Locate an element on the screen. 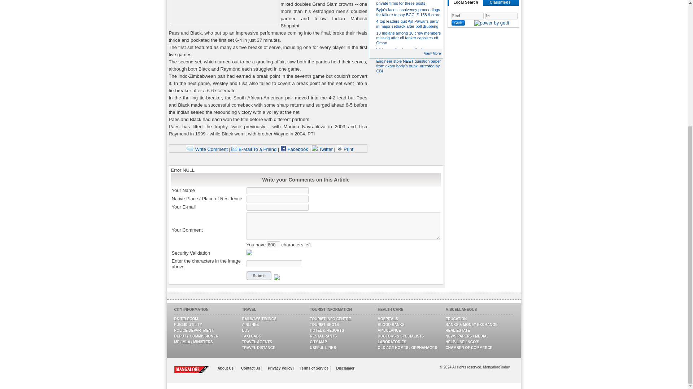  In is located at coordinates (501, 16).